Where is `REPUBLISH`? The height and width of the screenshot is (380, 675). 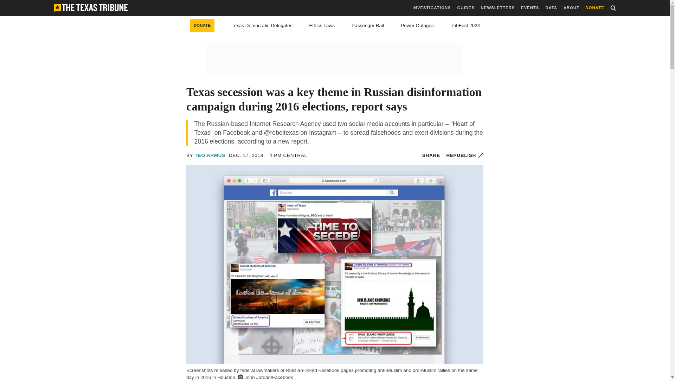 REPUBLISH is located at coordinates (465, 156).